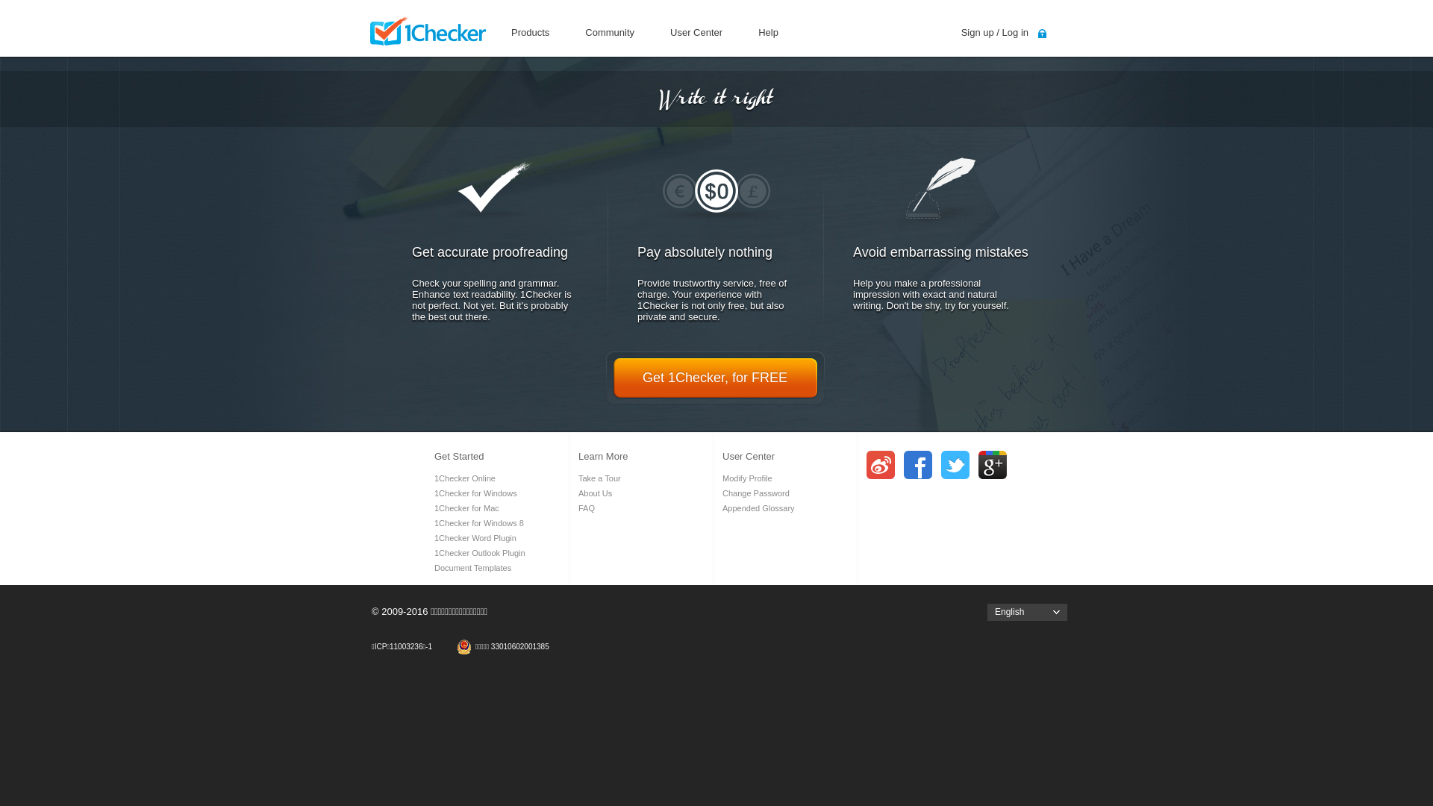  Describe the element at coordinates (758, 508) in the screenshot. I see `Appended Glossary` at that location.